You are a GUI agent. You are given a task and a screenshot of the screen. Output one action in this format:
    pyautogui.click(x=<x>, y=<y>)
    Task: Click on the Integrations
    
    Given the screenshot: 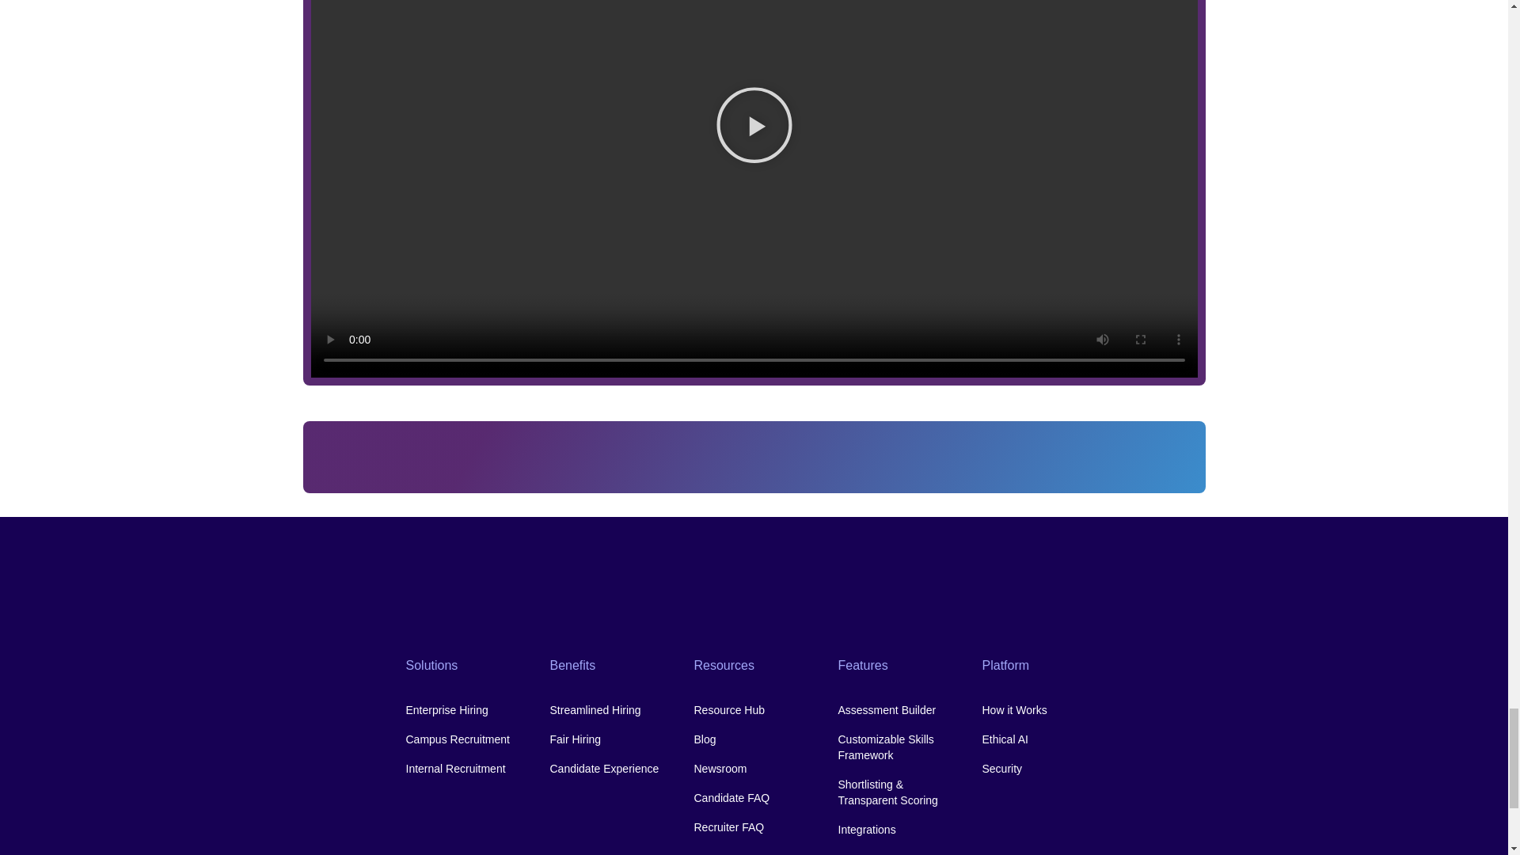 What is the action you would take?
    pyautogui.click(x=897, y=830)
    